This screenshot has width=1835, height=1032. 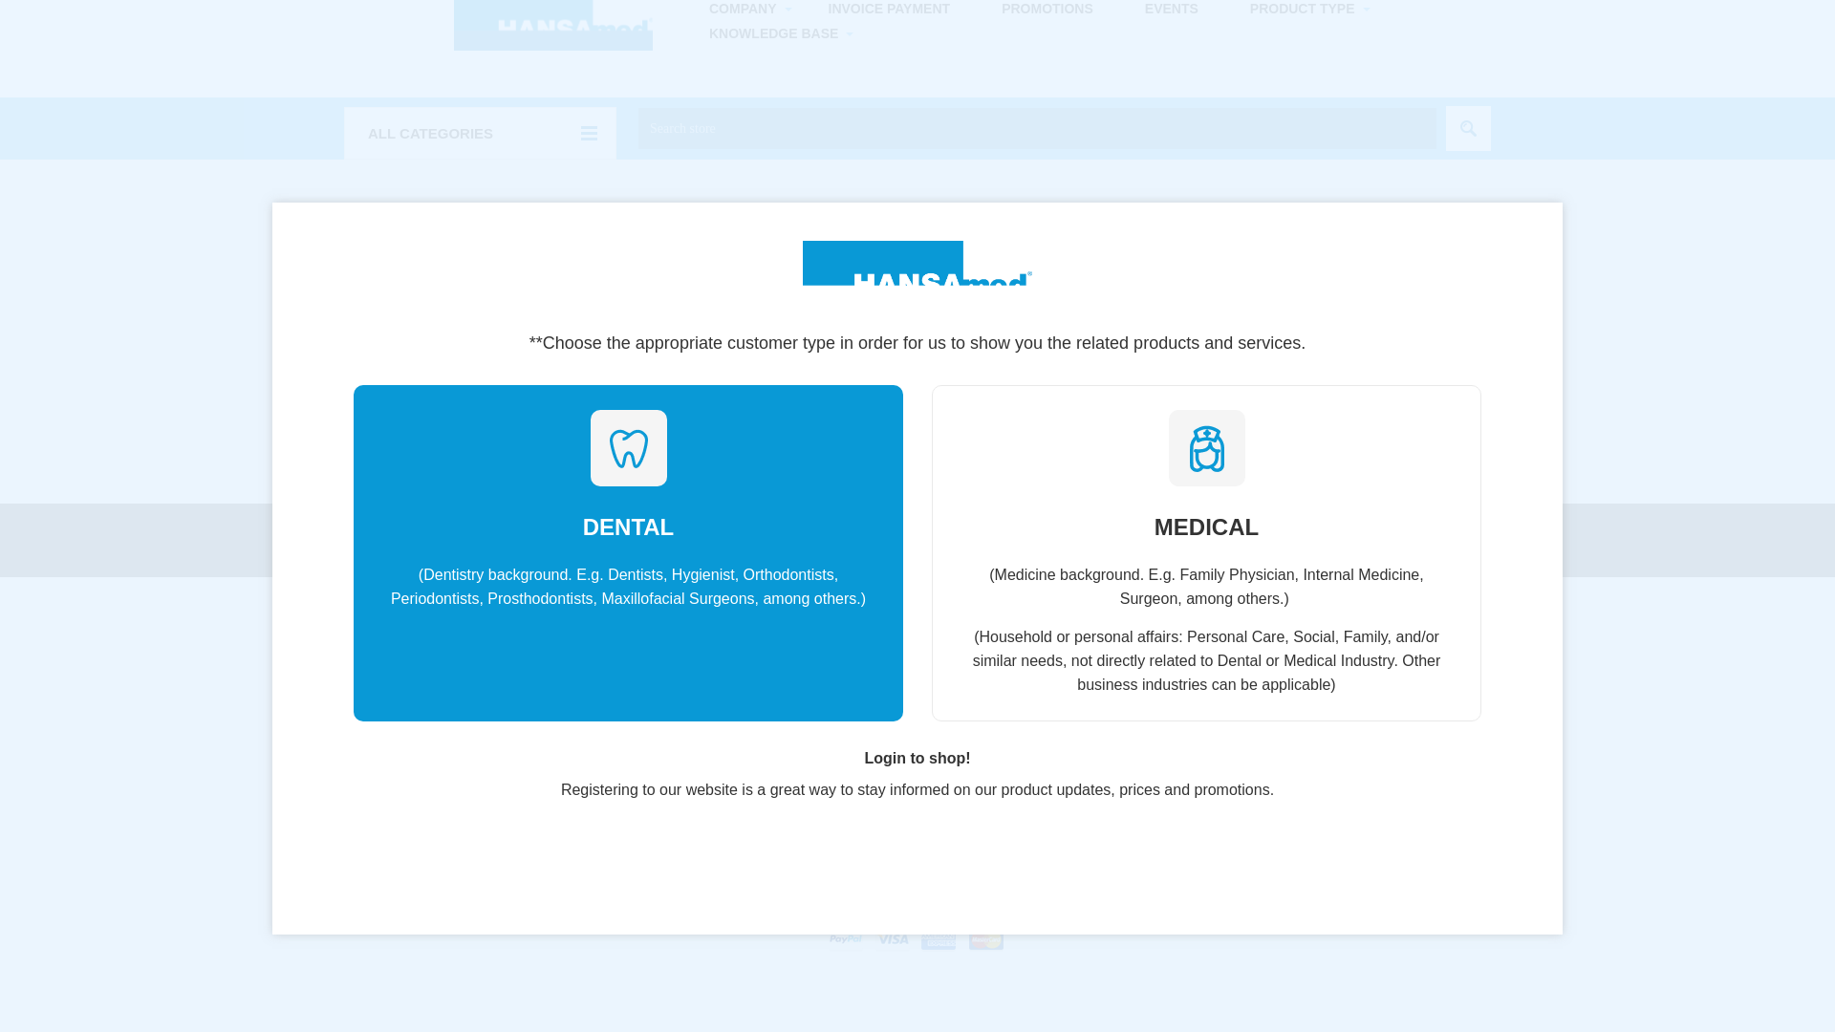 What do you see at coordinates (889, 10) in the screenshot?
I see `INVOICE PAYMENT` at bounding box center [889, 10].